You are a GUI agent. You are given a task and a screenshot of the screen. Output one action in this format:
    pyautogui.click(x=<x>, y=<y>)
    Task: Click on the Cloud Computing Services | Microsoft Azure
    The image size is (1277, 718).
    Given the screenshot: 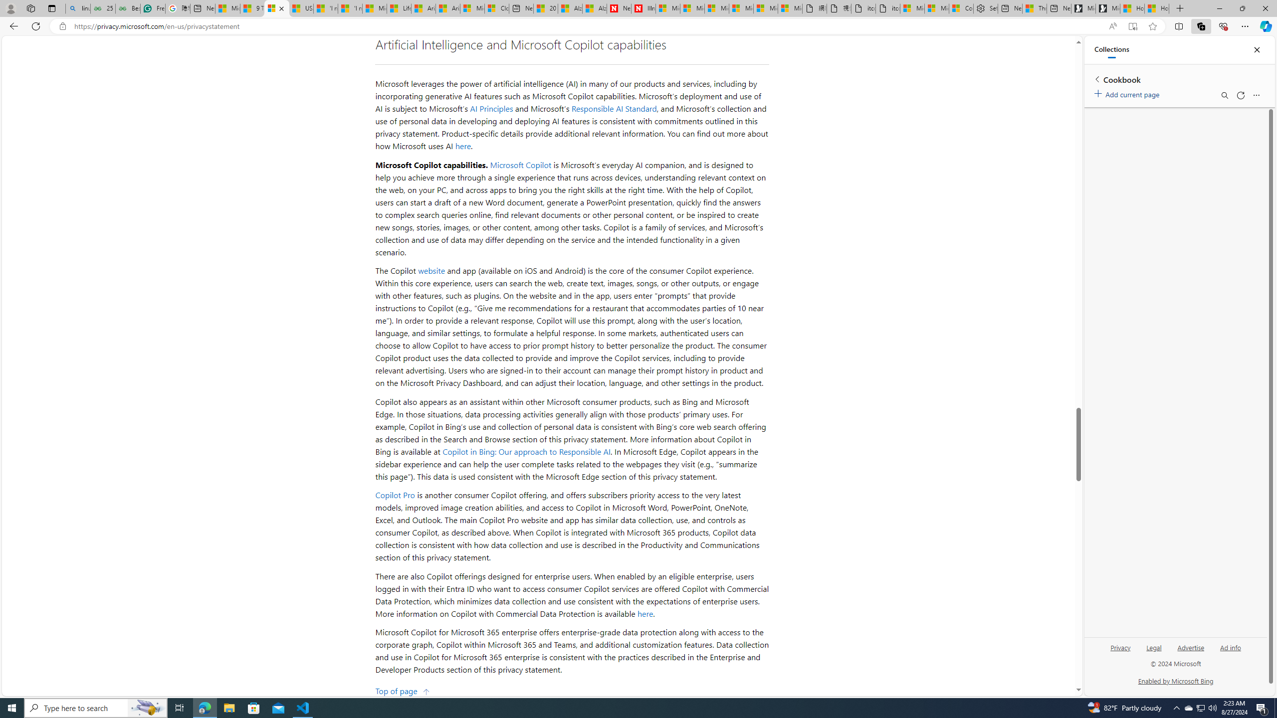 What is the action you would take?
    pyautogui.click(x=497, y=8)
    